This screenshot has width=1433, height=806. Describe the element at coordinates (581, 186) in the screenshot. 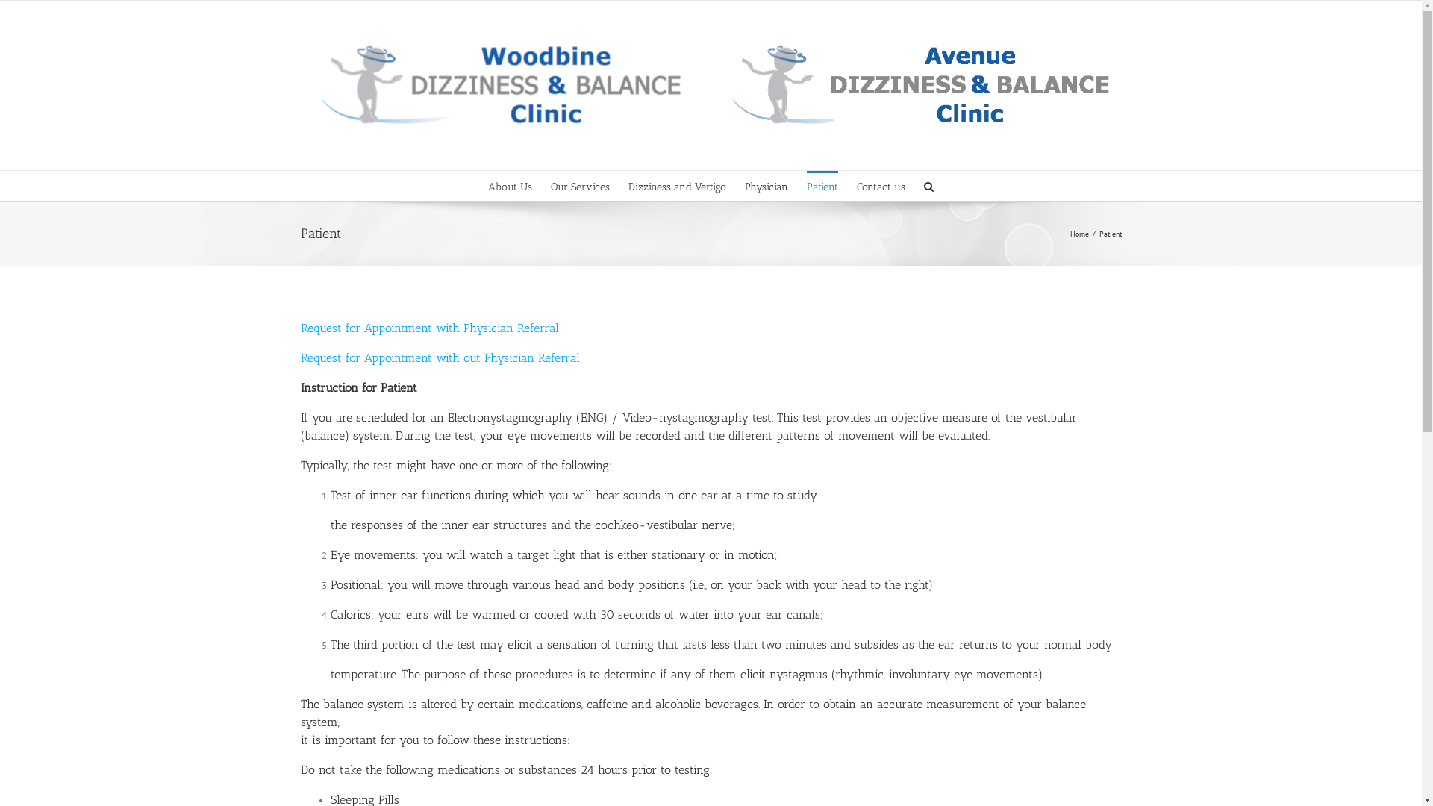

I see `Our Services` at that location.